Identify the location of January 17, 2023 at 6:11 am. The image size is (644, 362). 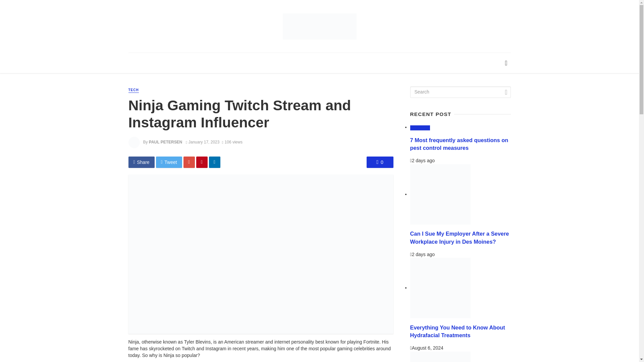
(203, 142).